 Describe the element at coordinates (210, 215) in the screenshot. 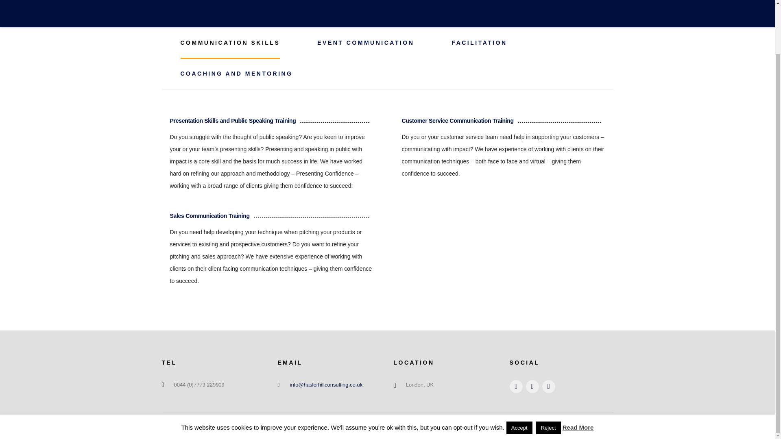

I see `Sales Communication Training` at that location.